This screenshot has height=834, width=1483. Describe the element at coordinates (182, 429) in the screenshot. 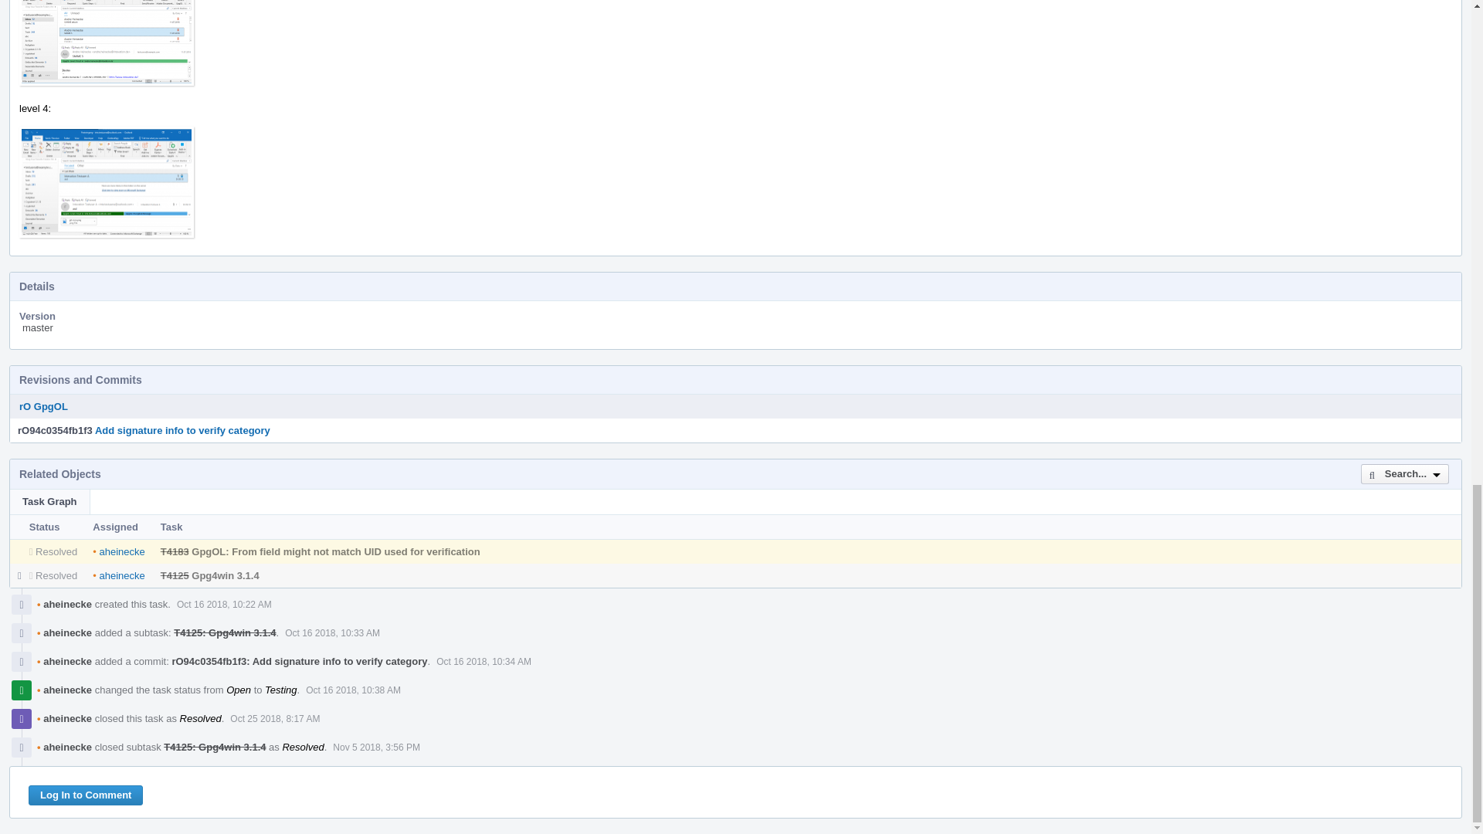

I see `Add signature info to verify category` at that location.